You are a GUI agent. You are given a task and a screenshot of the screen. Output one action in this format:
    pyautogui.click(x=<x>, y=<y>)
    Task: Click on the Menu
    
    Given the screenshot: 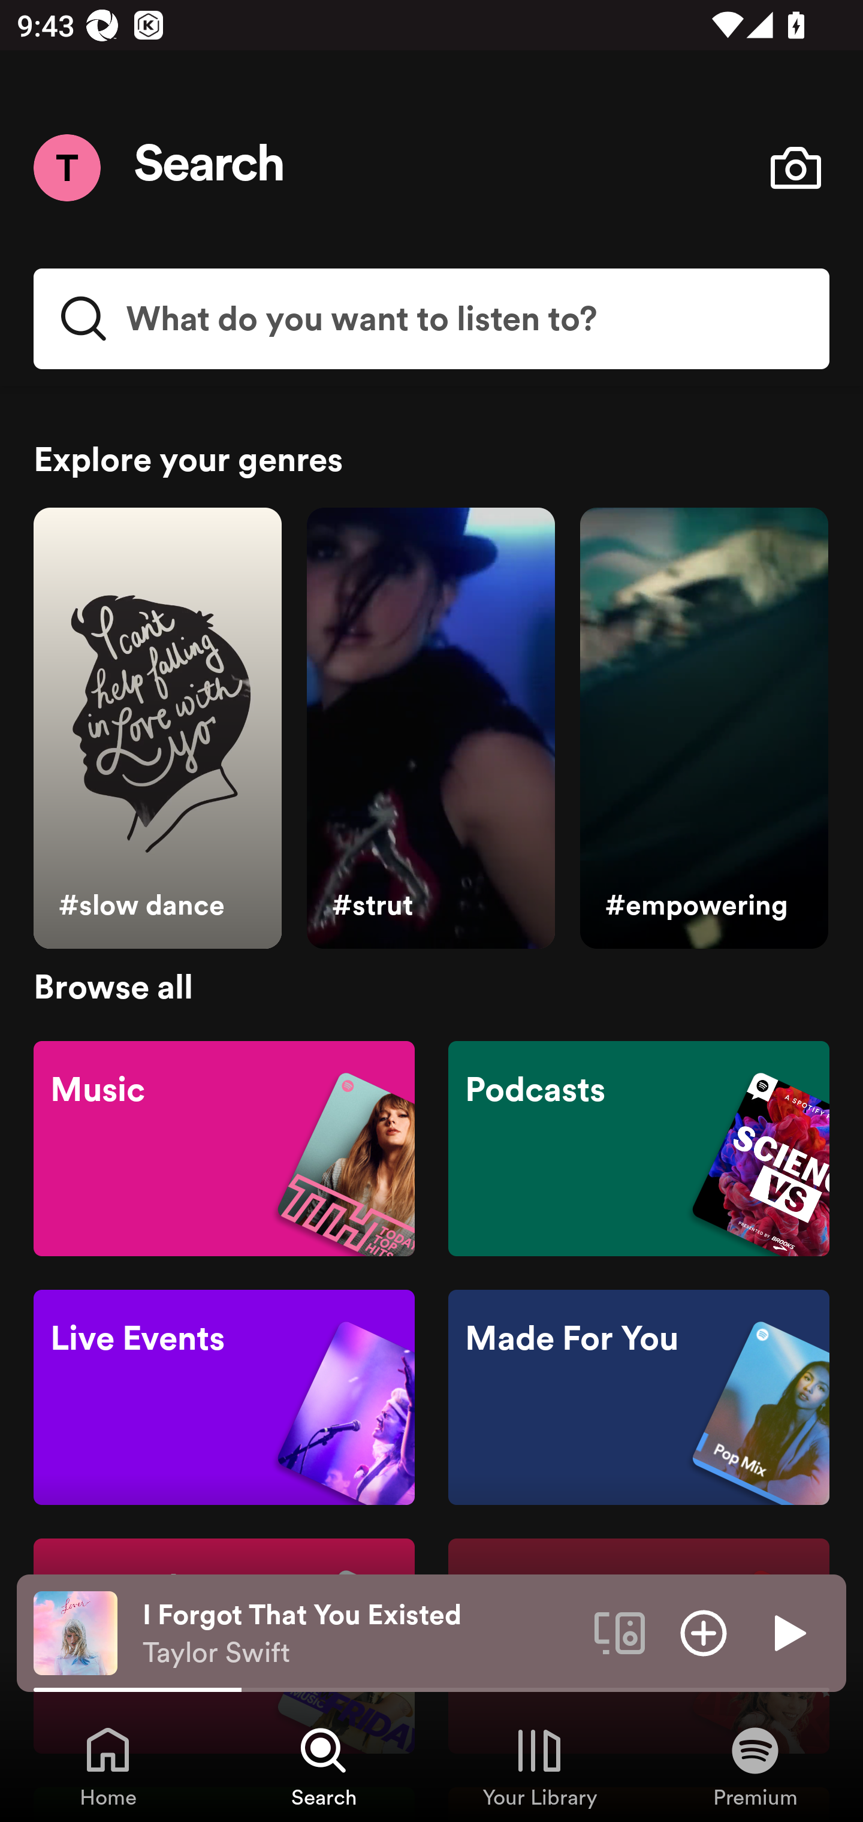 What is the action you would take?
    pyautogui.click(x=67, y=167)
    